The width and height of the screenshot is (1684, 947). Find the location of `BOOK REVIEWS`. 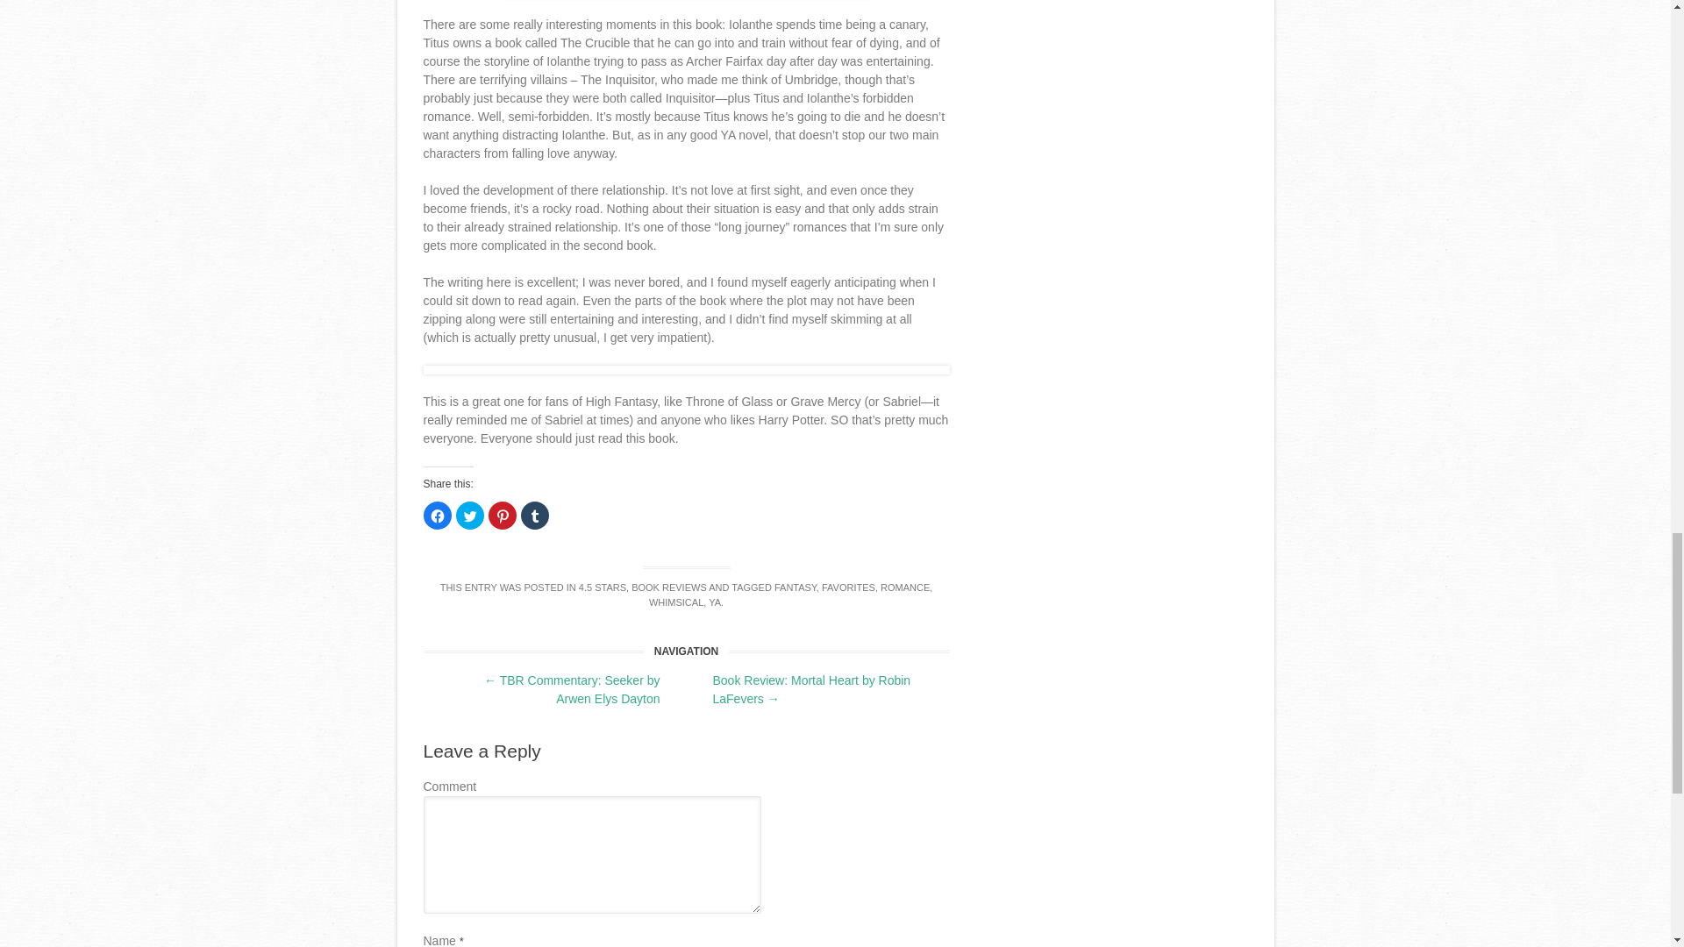

BOOK REVIEWS is located at coordinates (669, 587).